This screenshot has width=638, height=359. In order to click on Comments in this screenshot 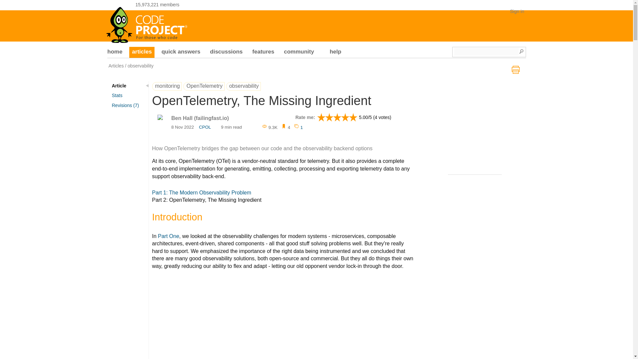, I will do `click(298, 127)`.